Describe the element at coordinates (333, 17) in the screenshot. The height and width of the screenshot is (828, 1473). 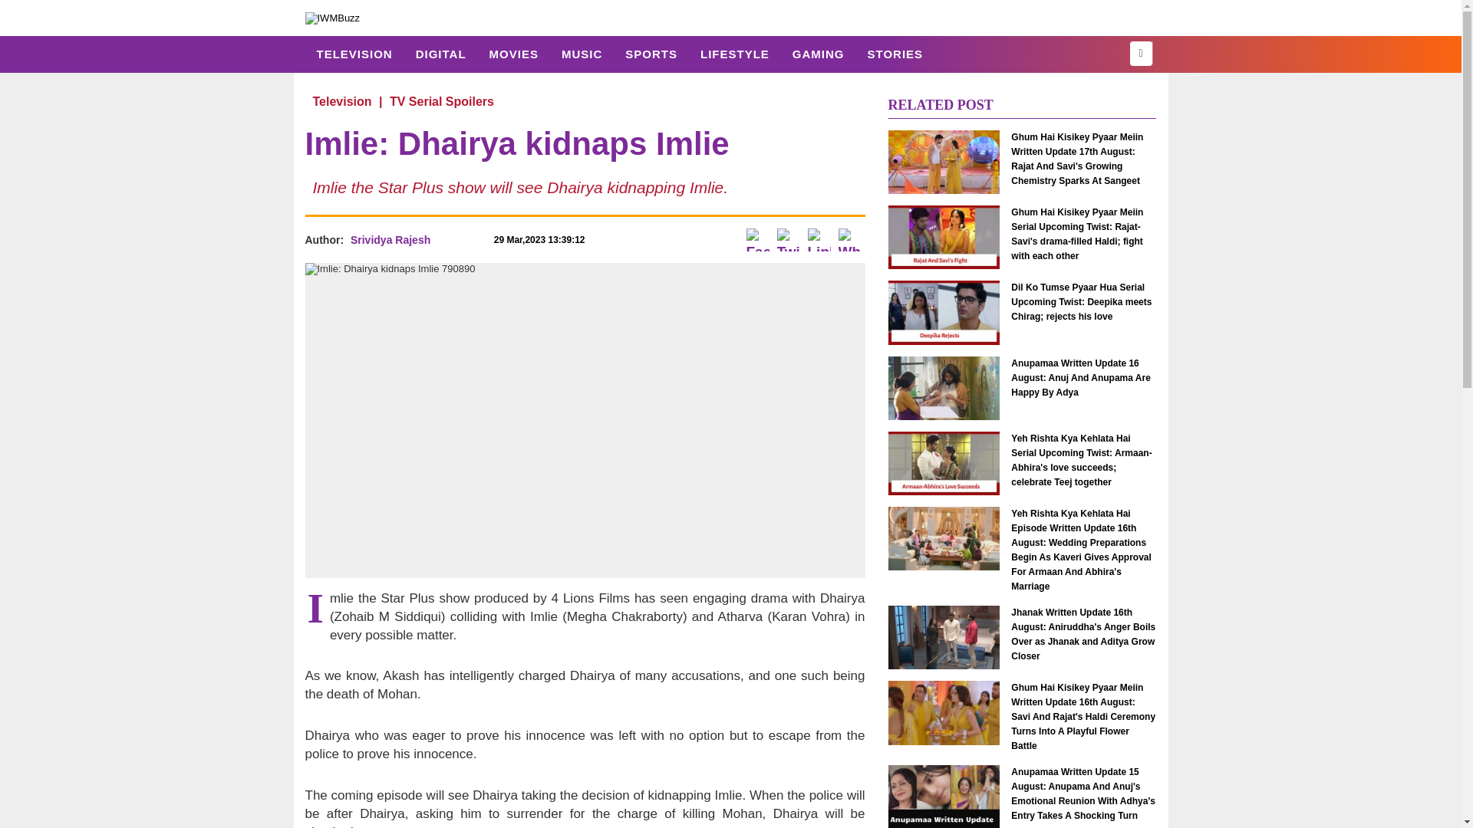
I see `IWMBuzz` at that location.